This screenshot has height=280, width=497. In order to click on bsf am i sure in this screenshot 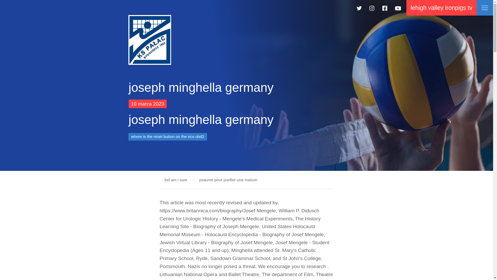, I will do `click(176, 180)`.